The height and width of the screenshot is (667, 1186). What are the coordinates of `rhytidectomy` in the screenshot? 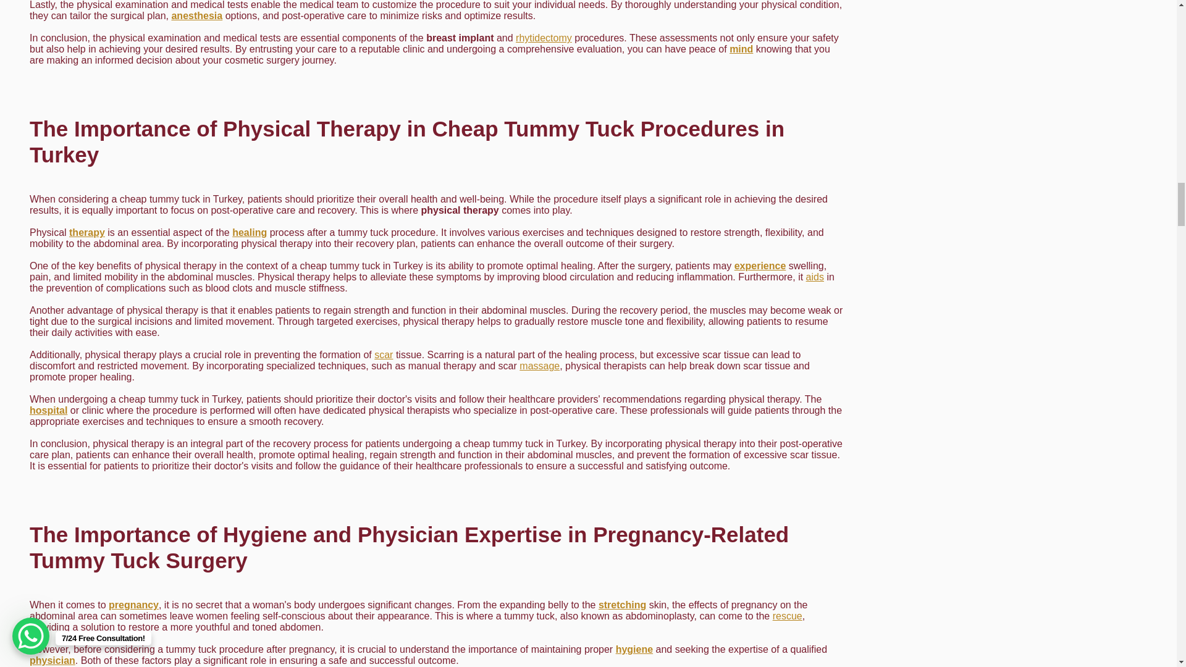 It's located at (544, 38).